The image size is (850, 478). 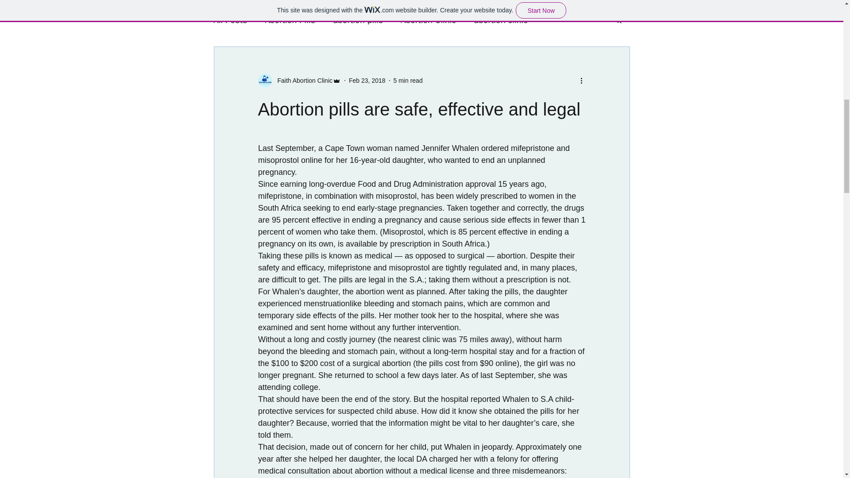 I want to click on Feb 23, 2018, so click(x=367, y=81).